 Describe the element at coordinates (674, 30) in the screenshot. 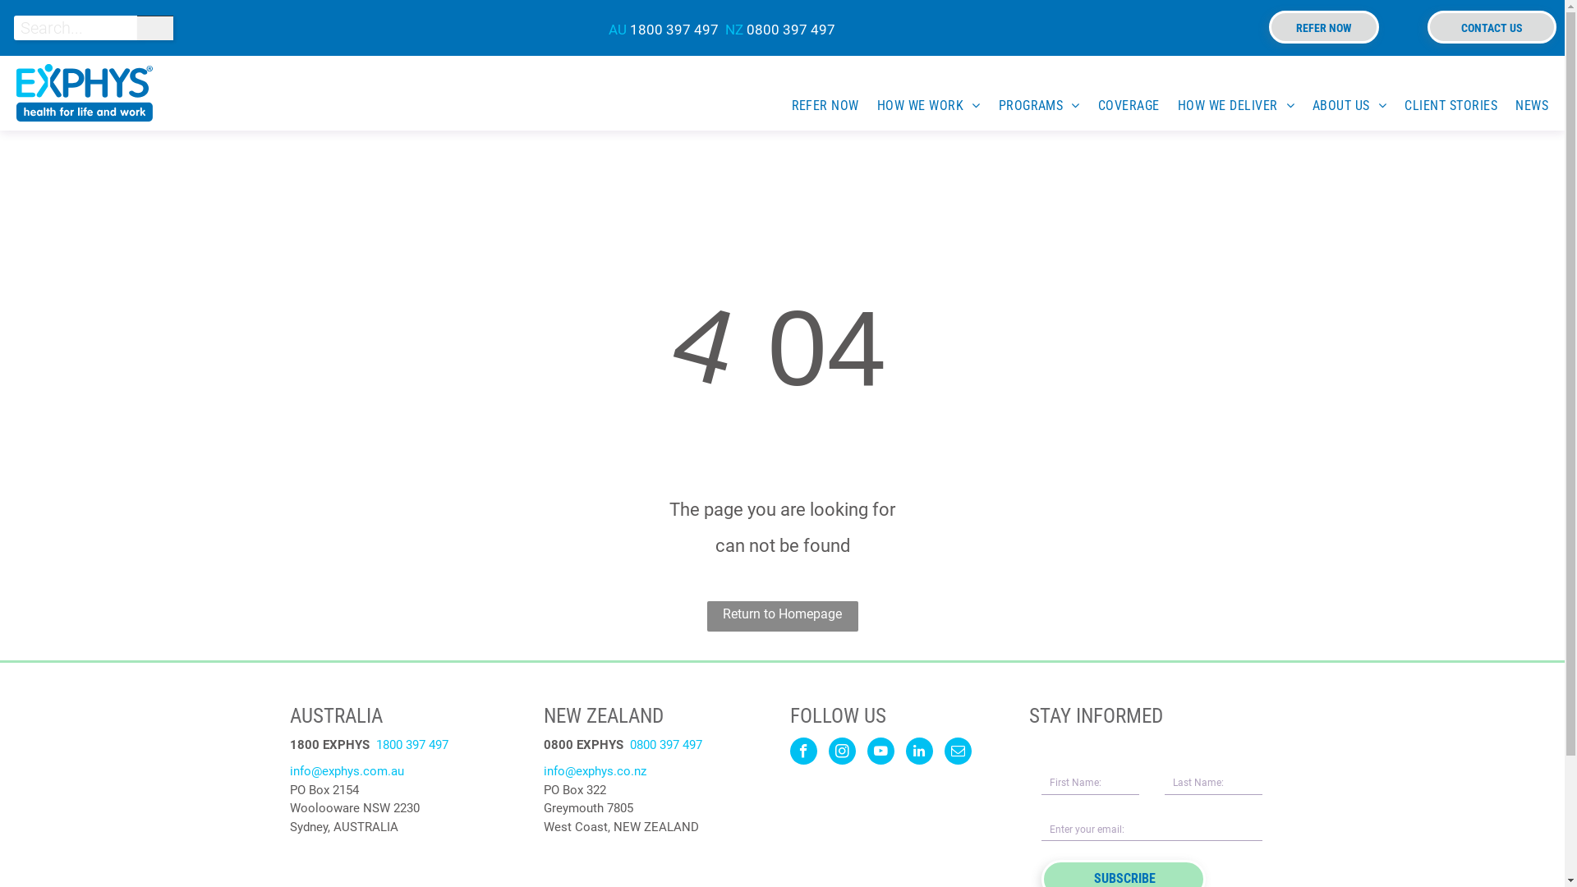

I see `1800 397 497` at that location.